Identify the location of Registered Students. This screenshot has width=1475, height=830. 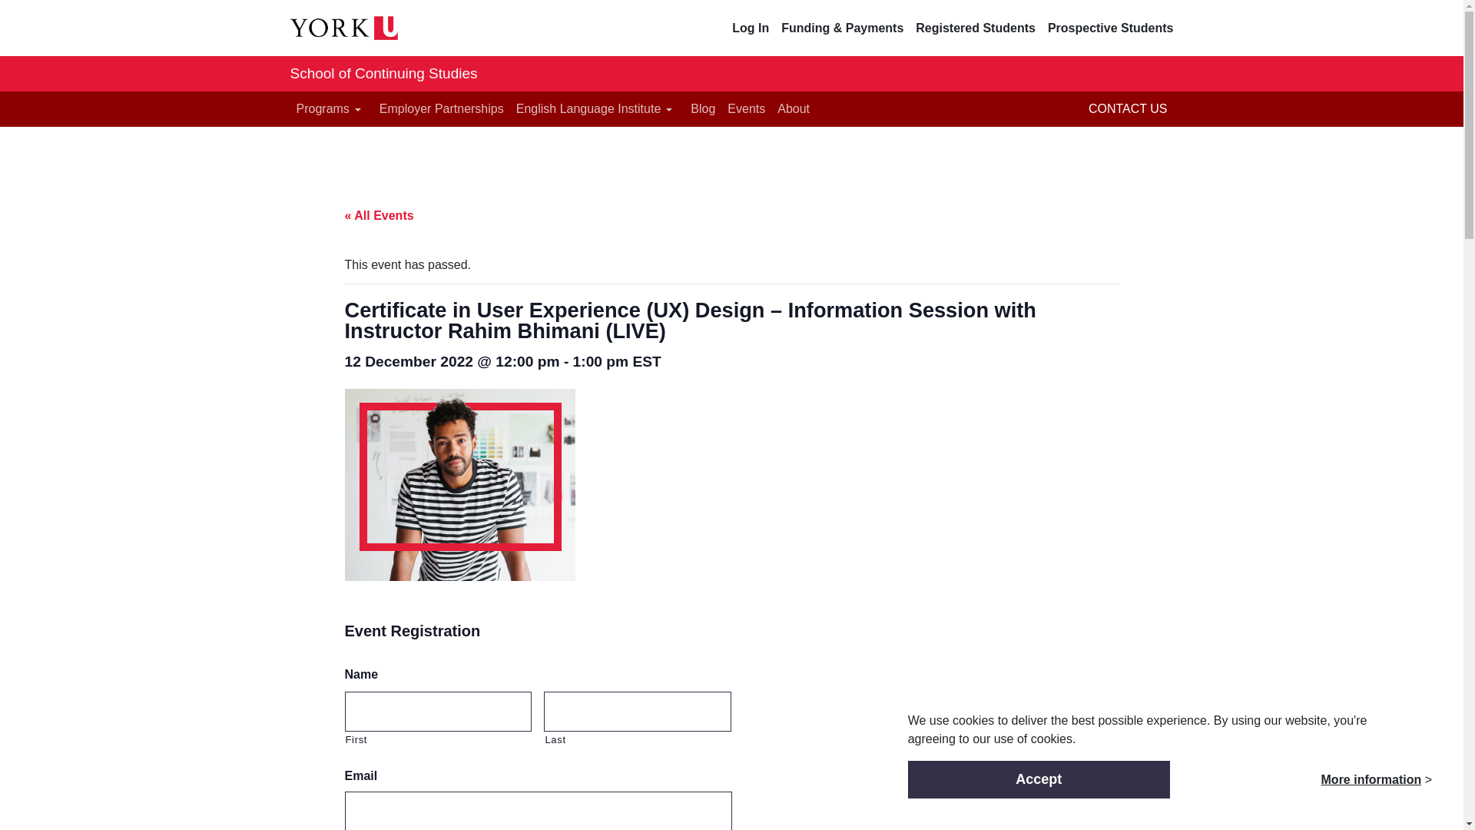
(976, 28).